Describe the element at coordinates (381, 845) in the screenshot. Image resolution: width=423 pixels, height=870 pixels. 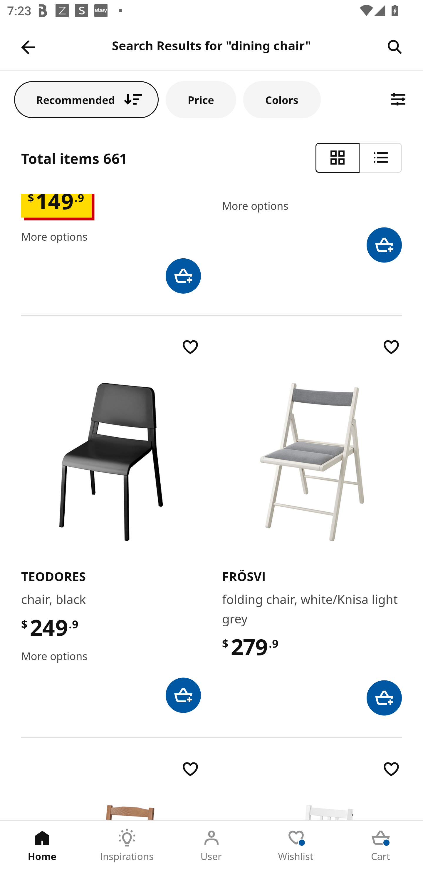
I see `Cart
Tab 5 of 5` at that location.